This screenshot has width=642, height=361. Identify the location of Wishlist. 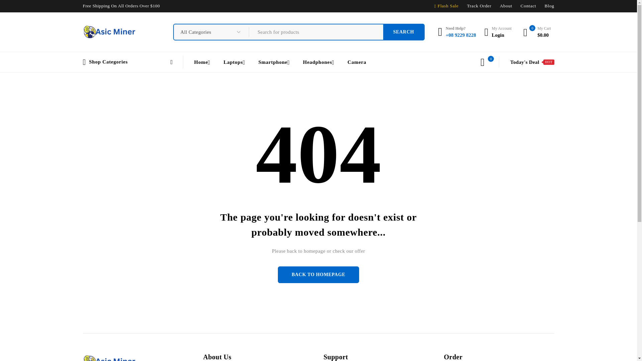
(482, 62).